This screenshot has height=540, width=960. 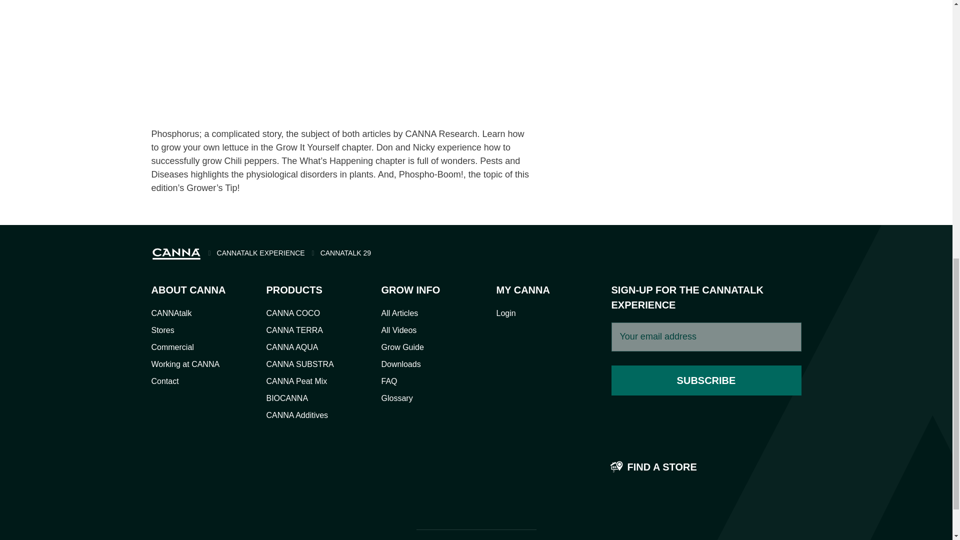 What do you see at coordinates (400, 364) in the screenshot?
I see `Downloads` at bounding box center [400, 364].